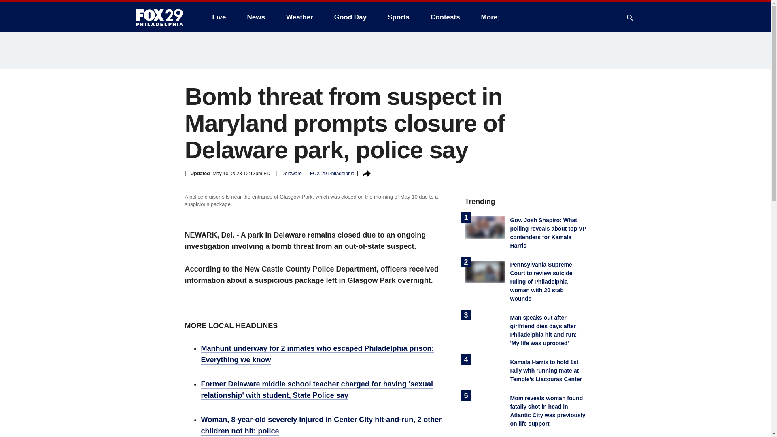 This screenshot has width=777, height=437. What do you see at coordinates (219, 17) in the screenshot?
I see `Live` at bounding box center [219, 17].